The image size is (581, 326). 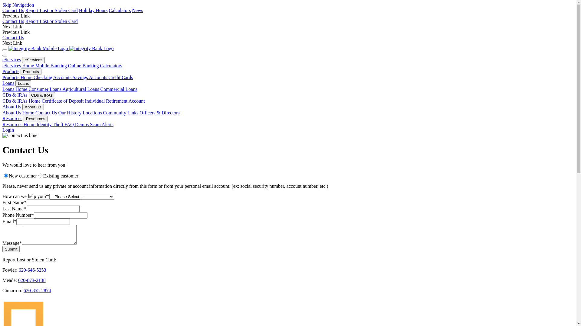 What do you see at coordinates (93, 113) in the screenshot?
I see `Locations` at bounding box center [93, 113].